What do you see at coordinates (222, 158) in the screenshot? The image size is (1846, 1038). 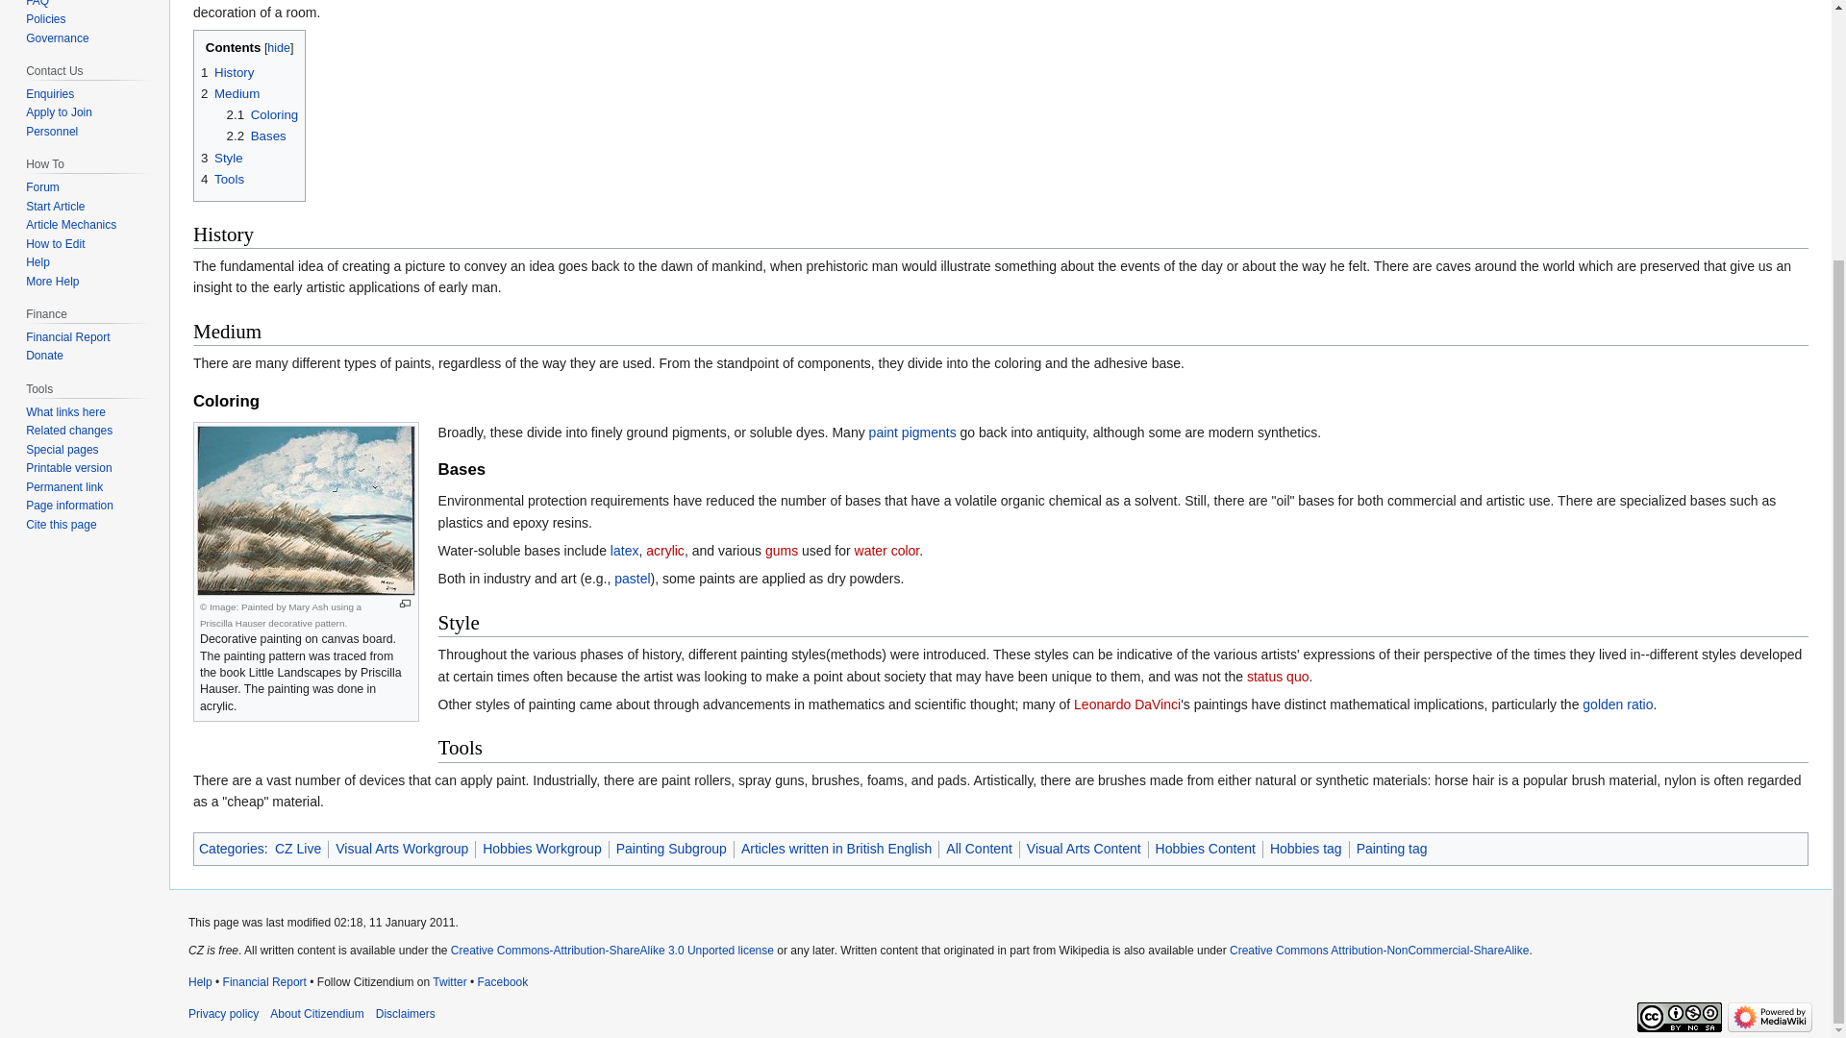 I see `3 Style` at bounding box center [222, 158].